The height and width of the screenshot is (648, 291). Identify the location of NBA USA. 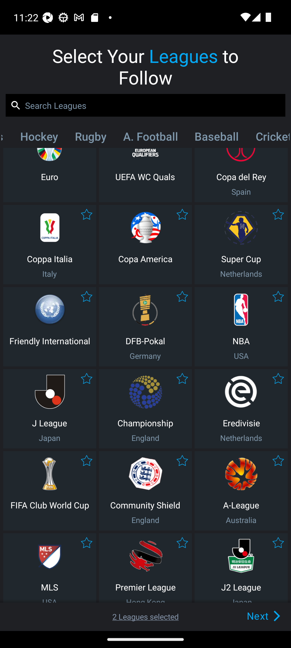
(241, 326).